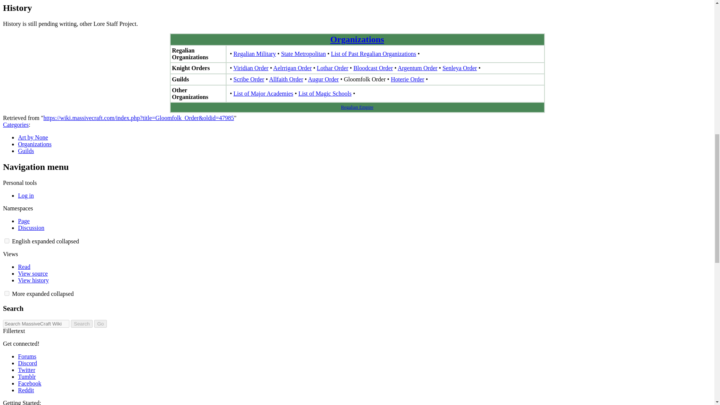 This screenshot has width=720, height=405. Describe the element at coordinates (417, 68) in the screenshot. I see `Argentum Order` at that location.